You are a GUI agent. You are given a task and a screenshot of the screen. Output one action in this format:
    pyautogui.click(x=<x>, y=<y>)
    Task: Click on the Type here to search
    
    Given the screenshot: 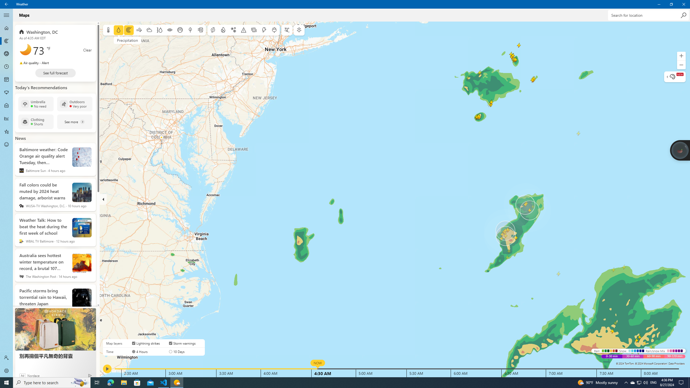 What is the action you would take?
    pyautogui.click(x=52, y=383)
    